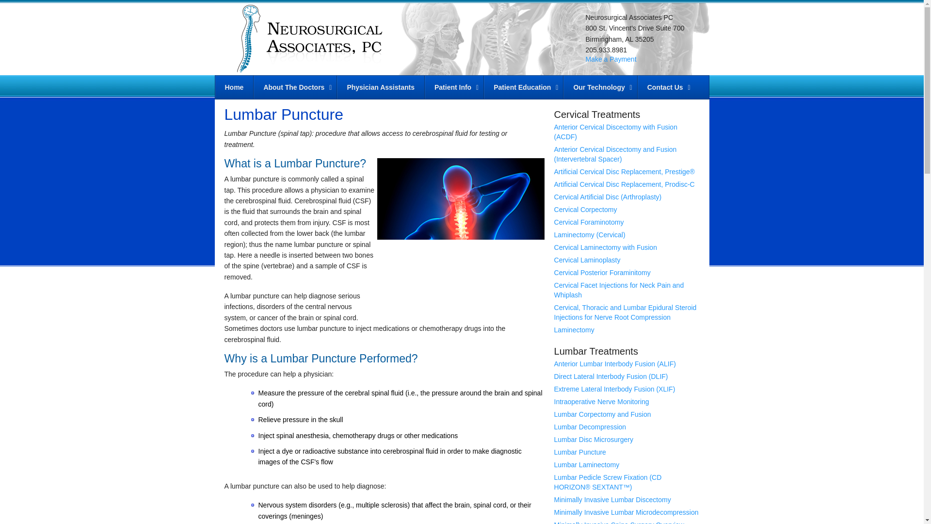 Image resolution: width=931 pixels, height=524 pixels. Describe the element at coordinates (461, 241) in the screenshot. I see `Lumbar Puncture` at that location.